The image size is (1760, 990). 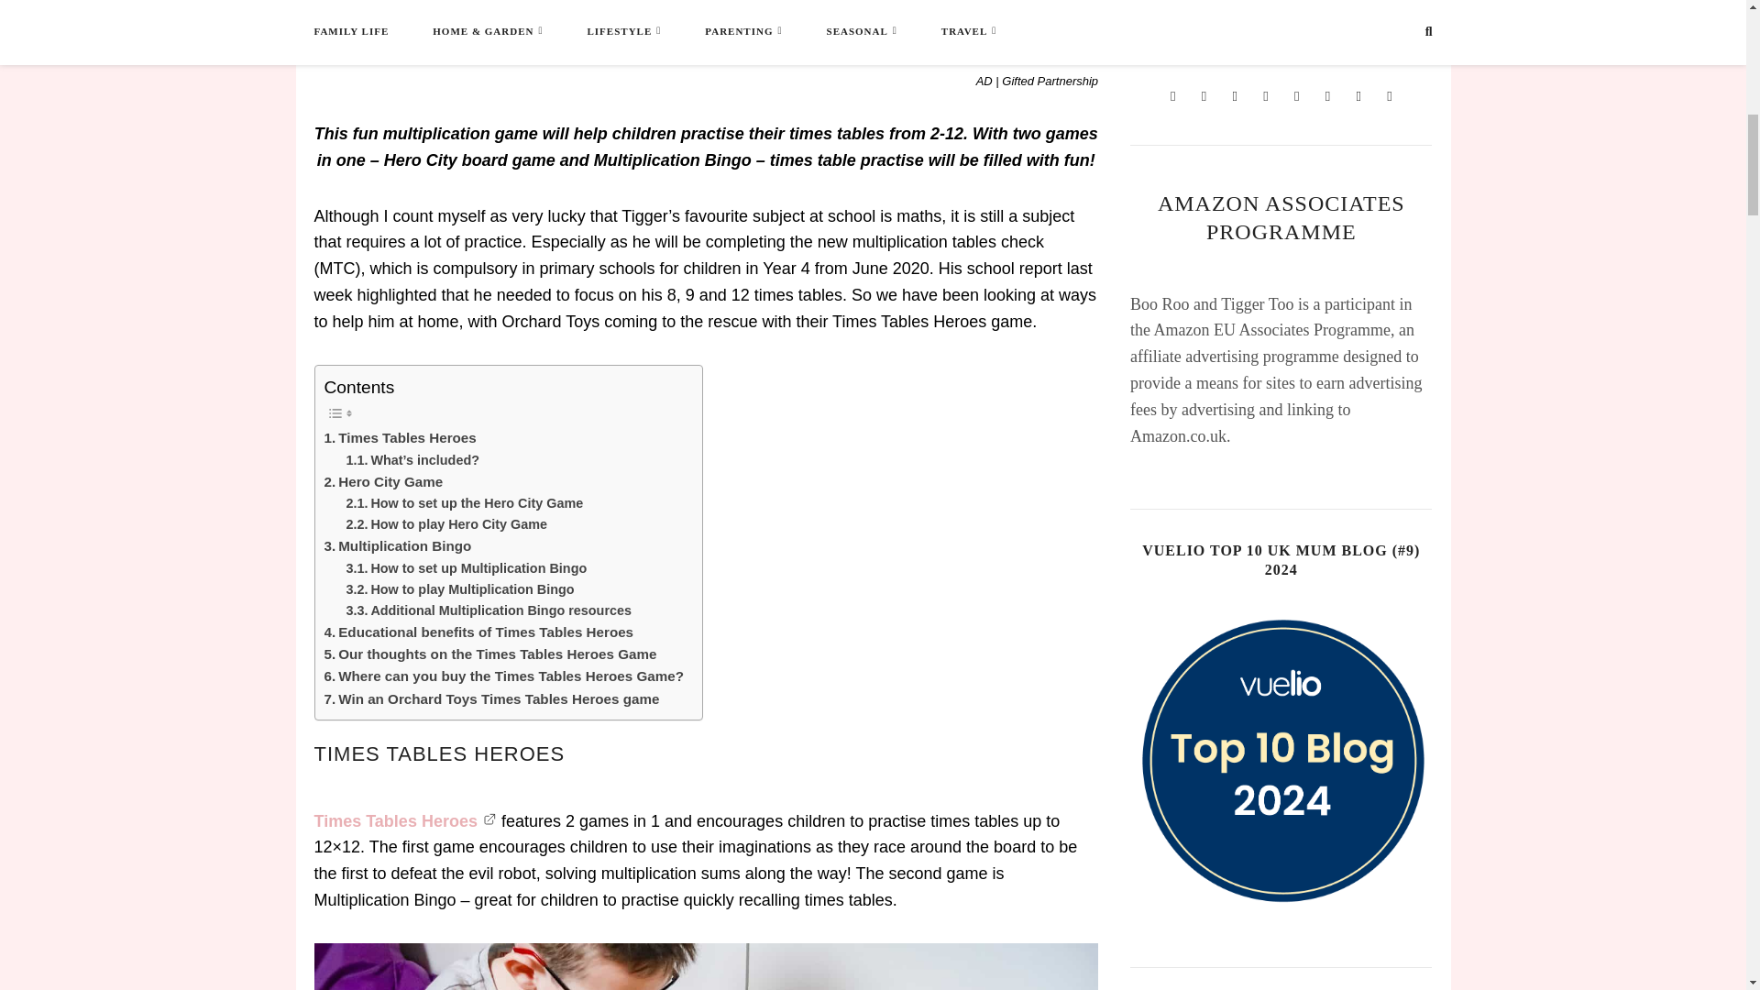 What do you see at coordinates (466, 502) in the screenshot?
I see `How to set up the Hero City Game` at bounding box center [466, 502].